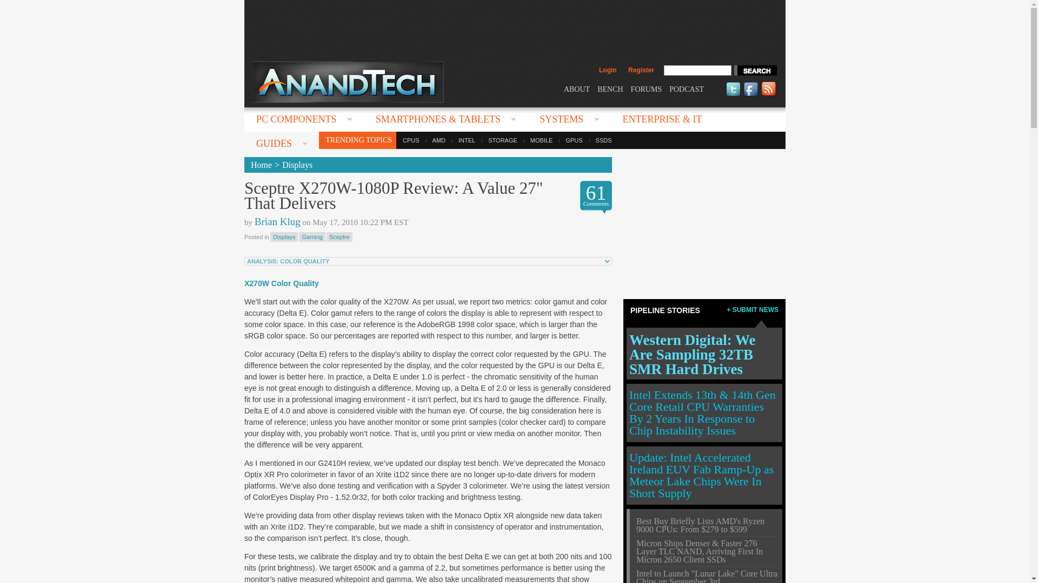  I want to click on BENCH, so click(610, 89).